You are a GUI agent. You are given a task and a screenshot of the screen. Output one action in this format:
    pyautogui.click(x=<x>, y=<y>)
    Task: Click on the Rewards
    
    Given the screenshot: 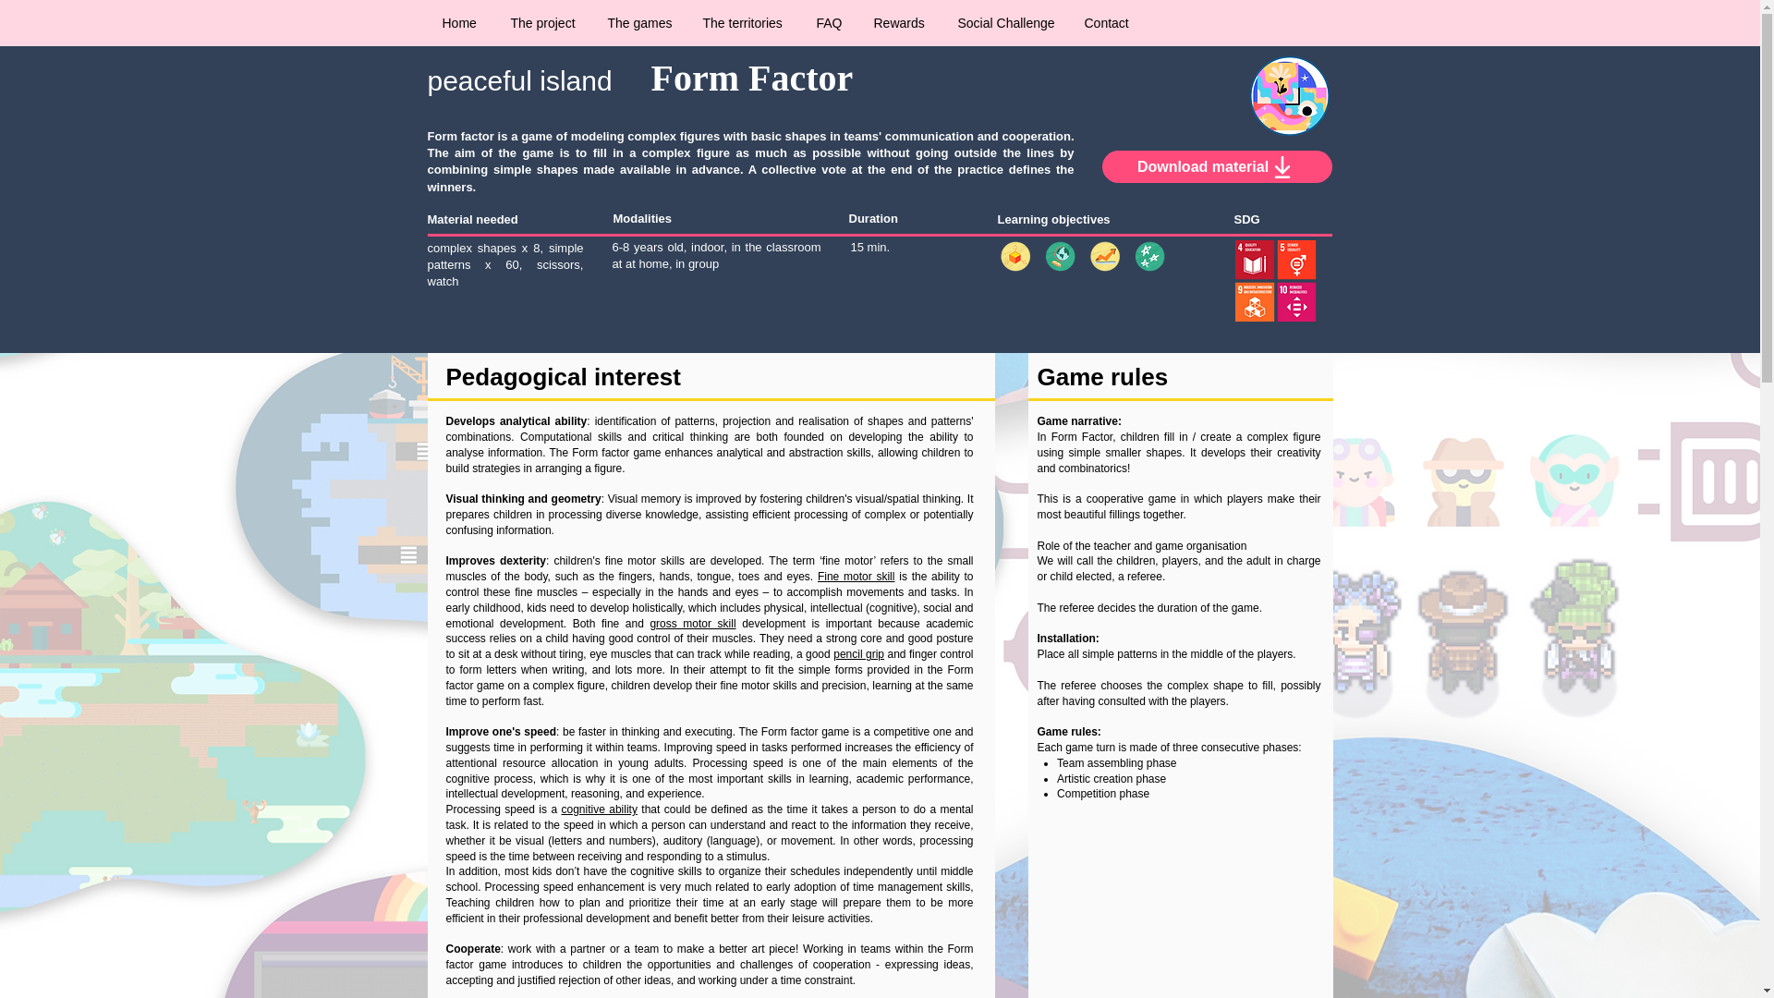 What is the action you would take?
    pyautogui.click(x=901, y=22)
    